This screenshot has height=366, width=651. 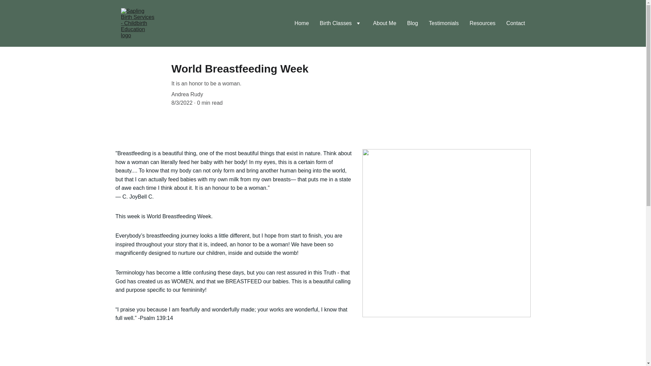 I want to click on Resources, so click(x=482, y=23).